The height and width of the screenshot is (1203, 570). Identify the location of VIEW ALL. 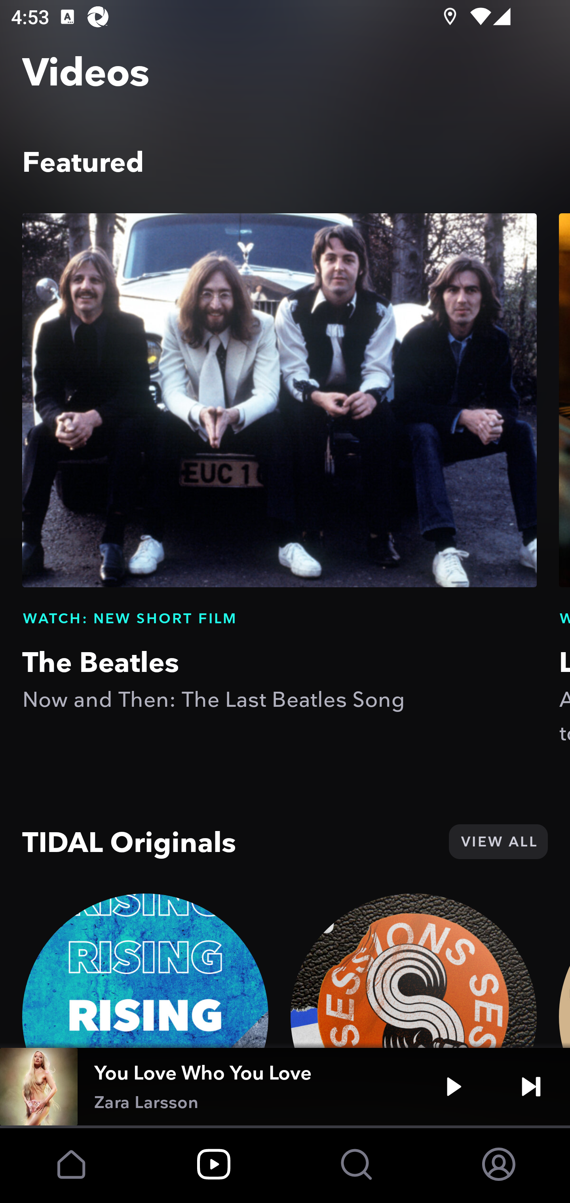
(498, 841).